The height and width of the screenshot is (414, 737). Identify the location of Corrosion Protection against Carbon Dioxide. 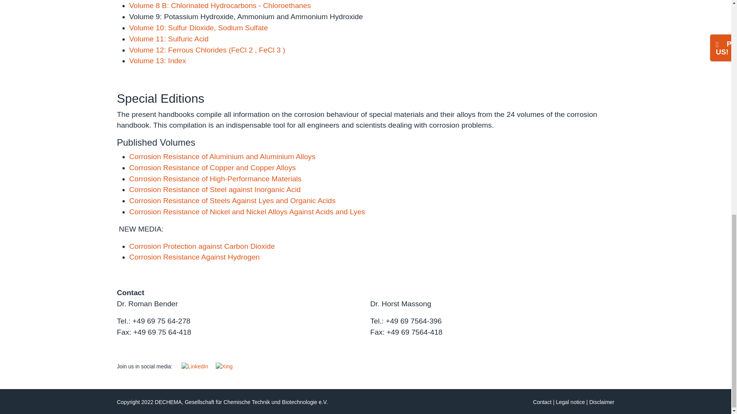
(202, 246).